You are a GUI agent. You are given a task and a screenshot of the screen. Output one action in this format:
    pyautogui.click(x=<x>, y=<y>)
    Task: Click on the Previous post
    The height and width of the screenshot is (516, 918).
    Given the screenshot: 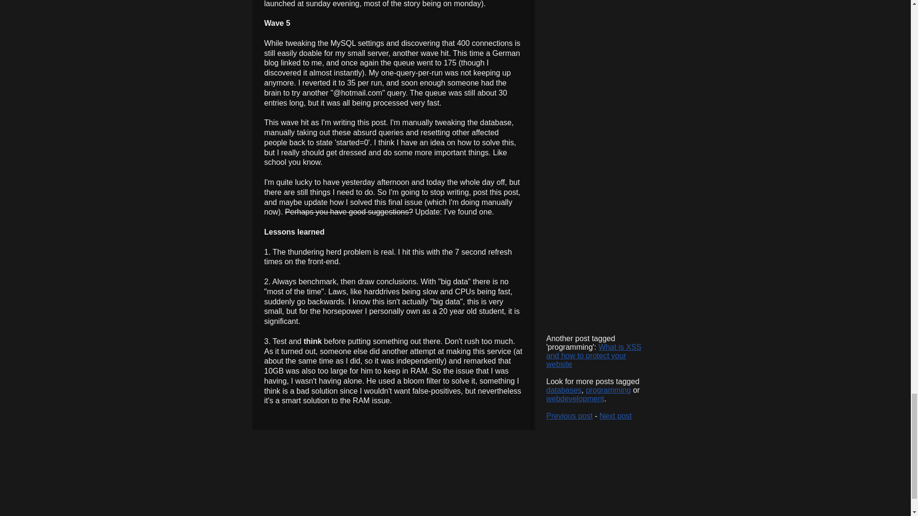 What is the action you would take?
    pyautogui.click(x=569, y=416)
    